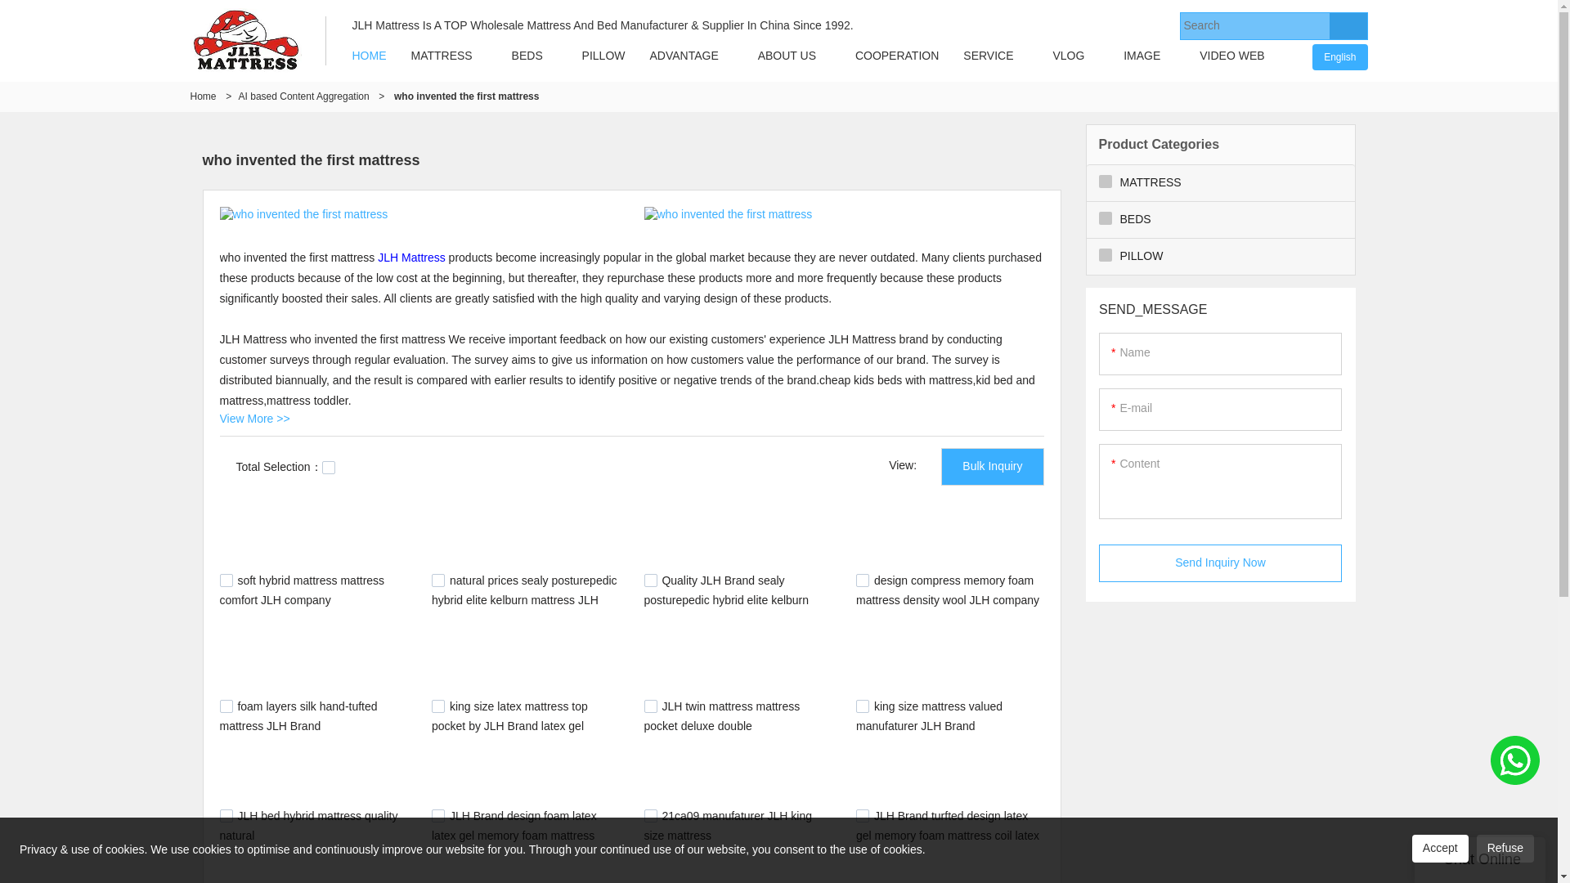  I want to click on ADVANTAGE, so click(684, 56).